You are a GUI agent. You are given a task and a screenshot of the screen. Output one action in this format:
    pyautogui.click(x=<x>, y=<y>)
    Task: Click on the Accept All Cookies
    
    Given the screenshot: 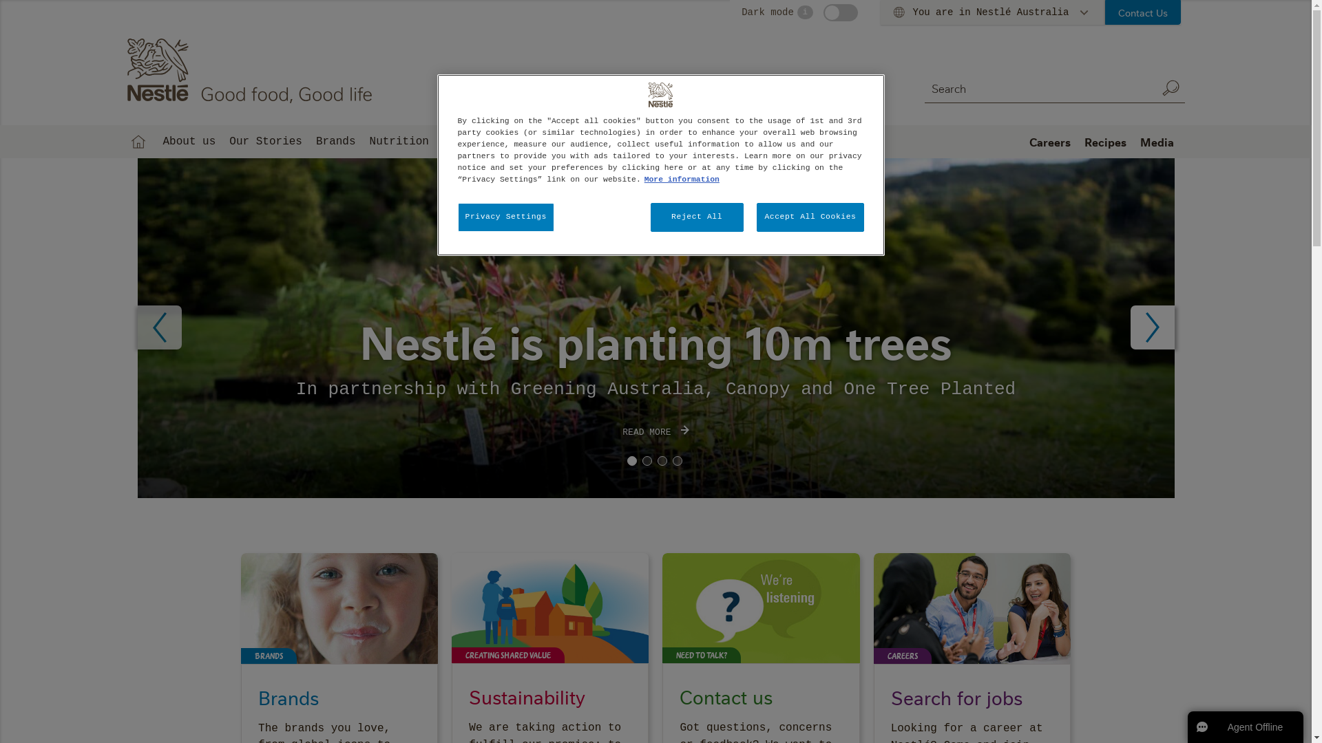 What is the action you would take?
    pyautogui.click(x=810, y=217)
    